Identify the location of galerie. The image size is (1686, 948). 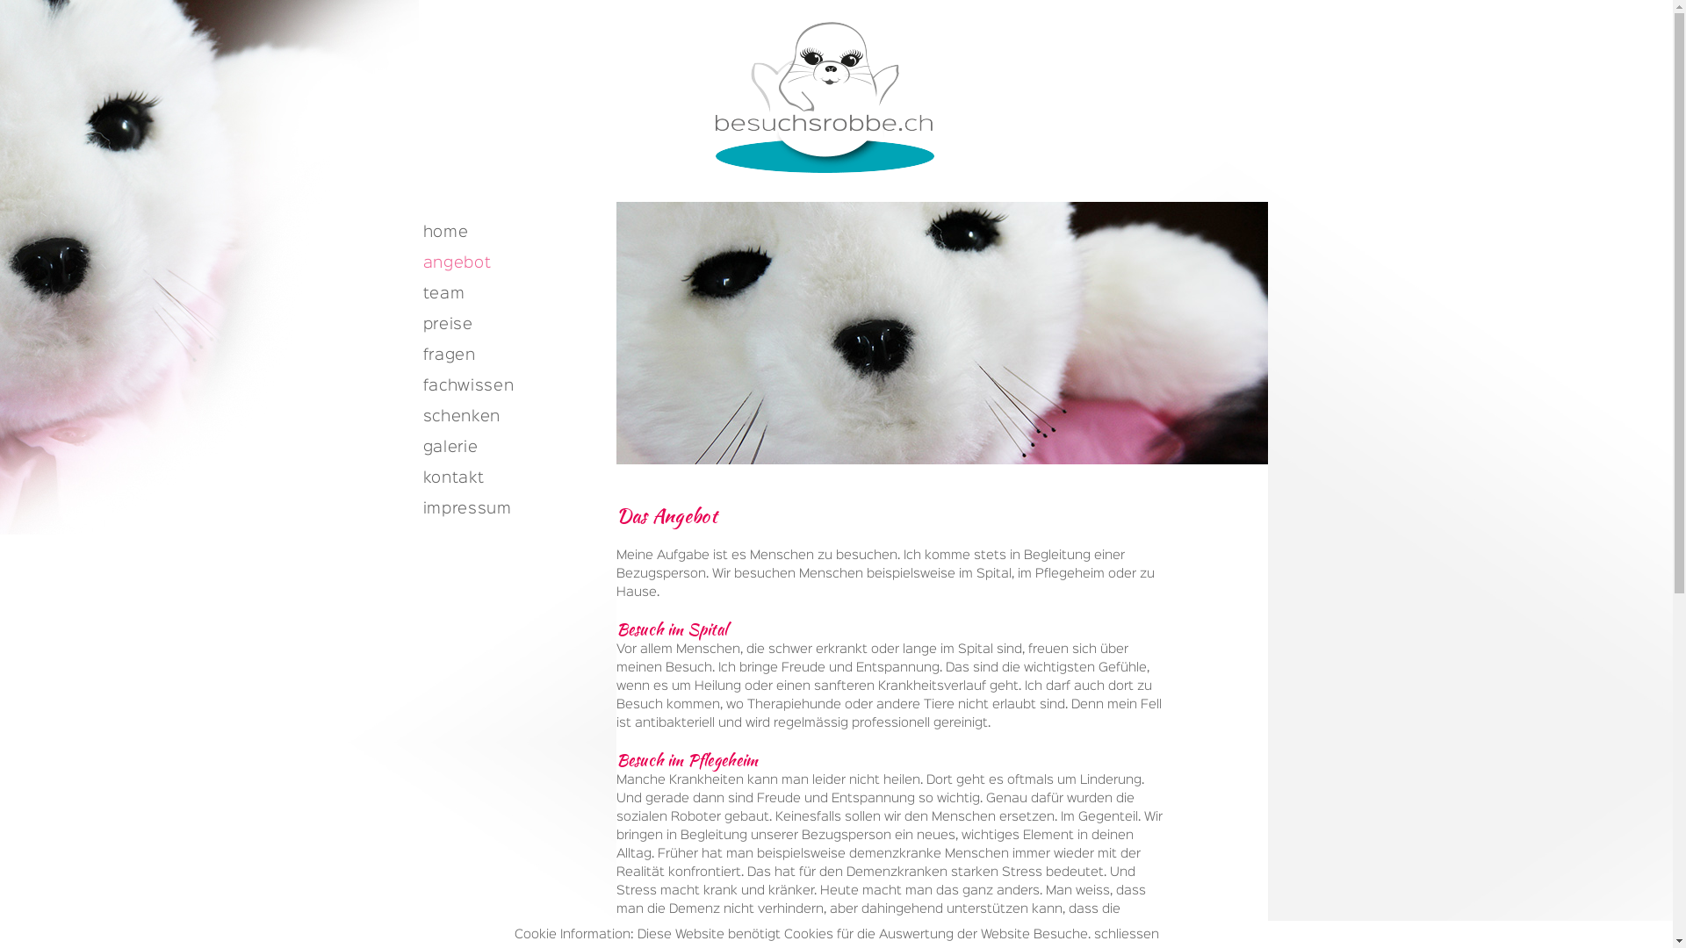
(513, 449).